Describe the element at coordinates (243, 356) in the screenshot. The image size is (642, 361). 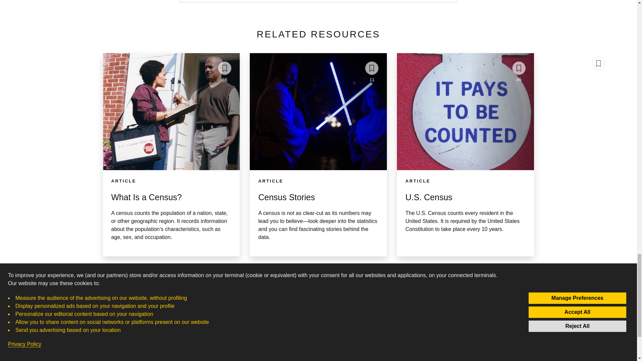
I see `Contact Us` at that location.